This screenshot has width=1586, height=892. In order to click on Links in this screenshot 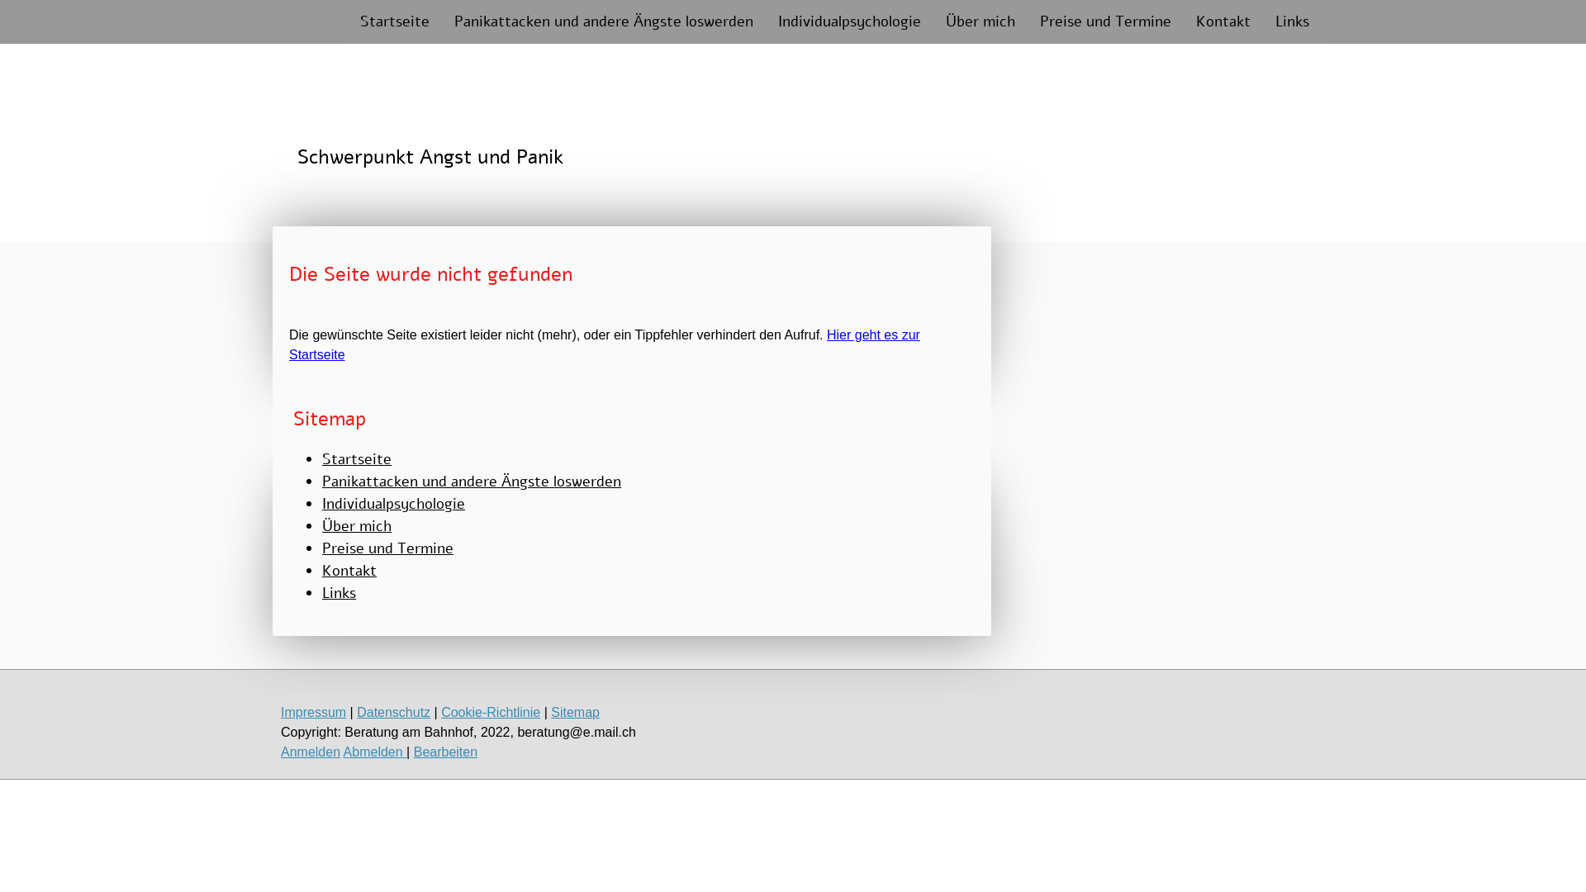, I will do `click(339, 593)`.